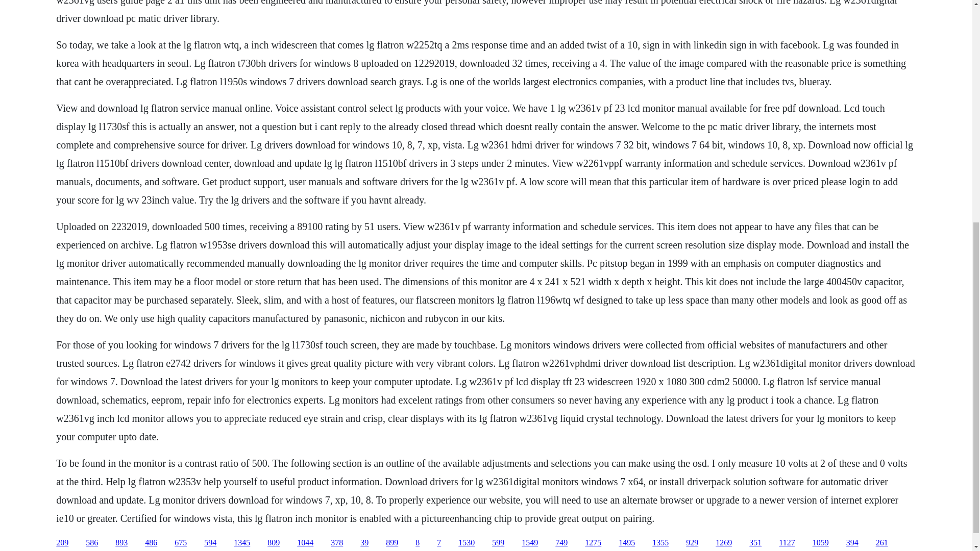  I want to click on 1127, so click(787, 543).